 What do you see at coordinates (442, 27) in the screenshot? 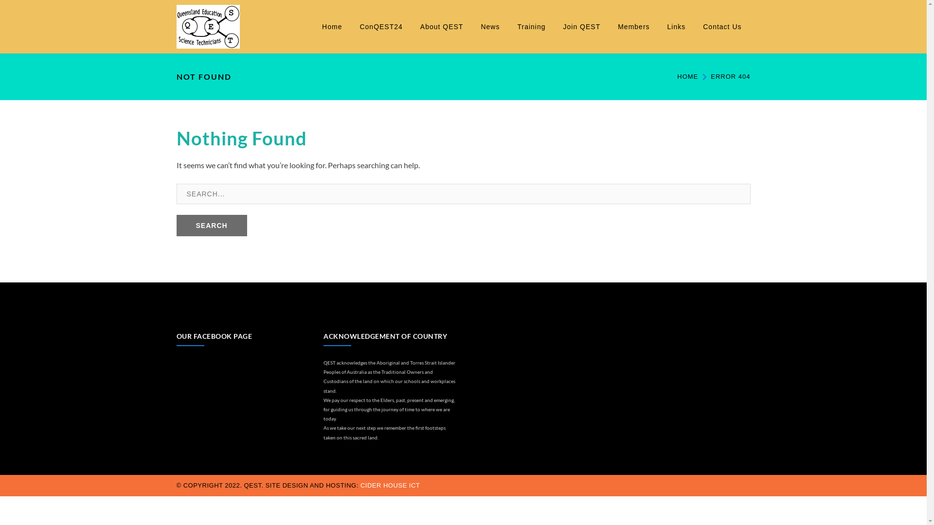
I see `About QEST` at bounding box center [442, 27].